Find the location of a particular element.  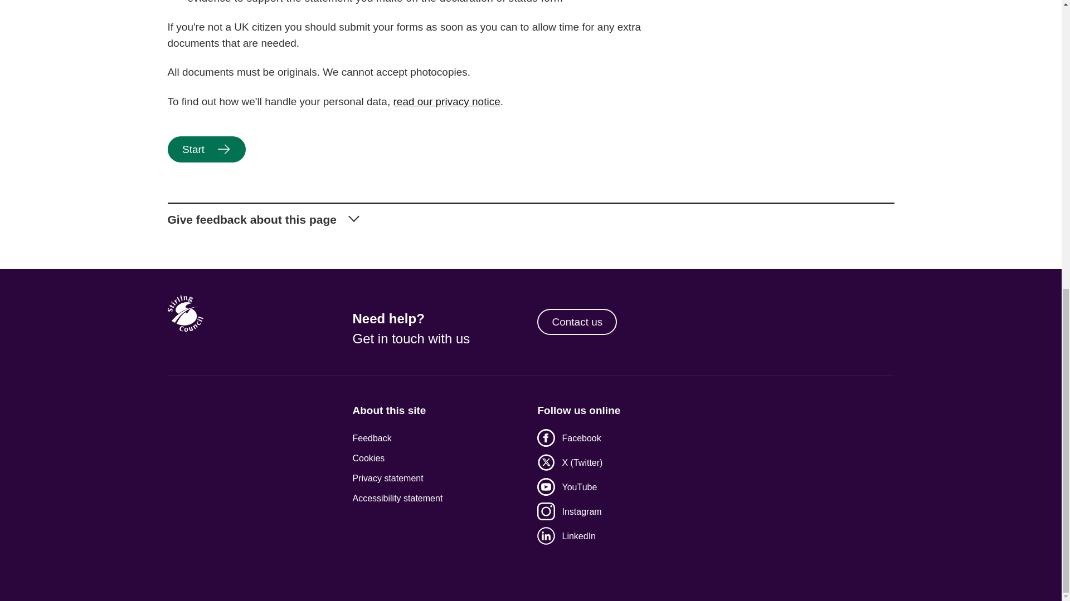

Contact us is located at coordinates (577, 322).